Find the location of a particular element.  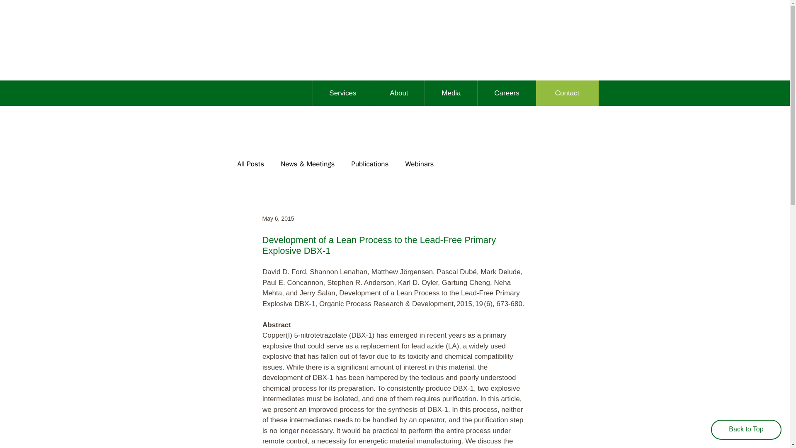

All Posts is located at coordinates (746, 429).